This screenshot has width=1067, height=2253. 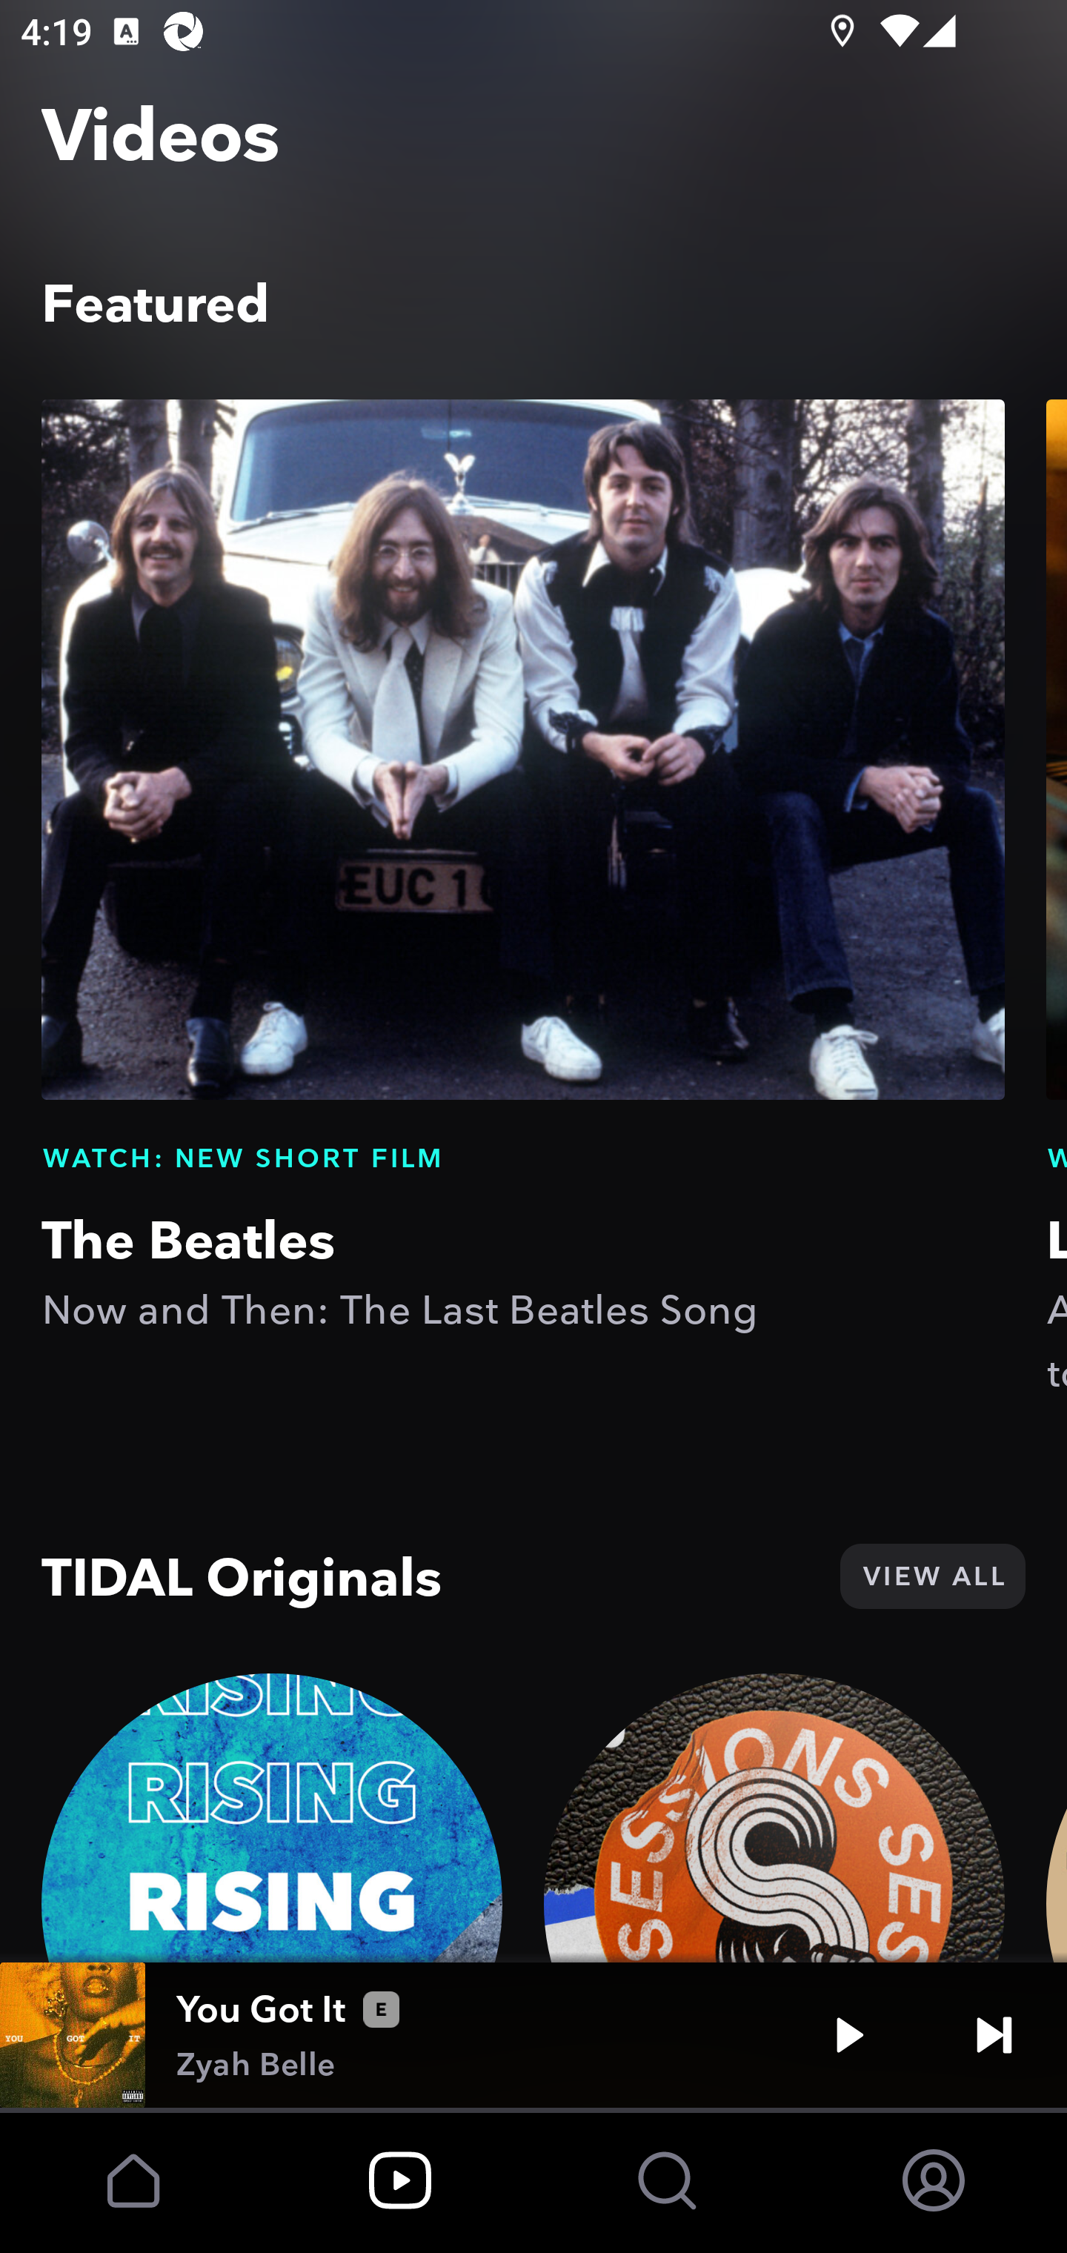 What do you see at coordinates (533, 2035) in the screenshot?
I see `You Got It    Zyah Belle Play` at bounding box center [533, 2035].